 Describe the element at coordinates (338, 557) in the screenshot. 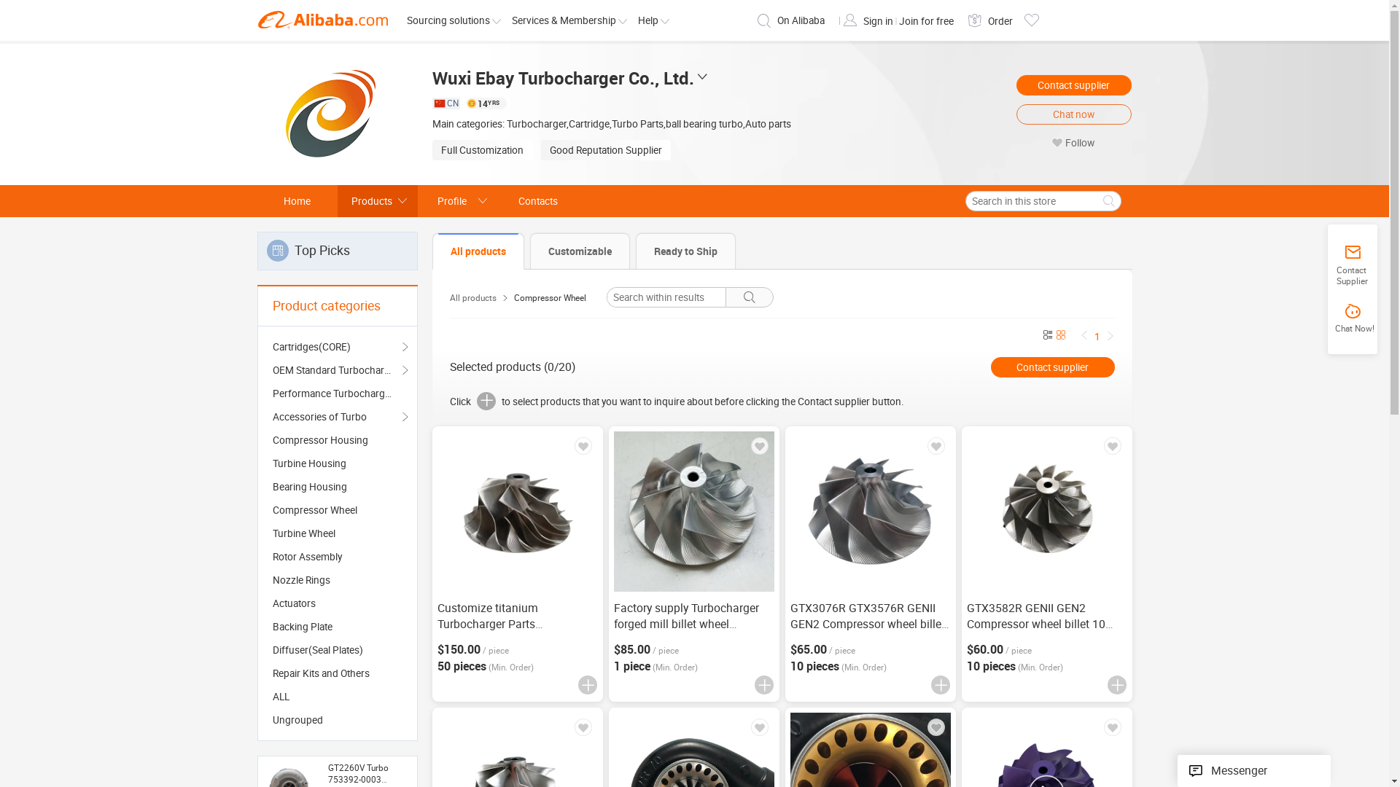

I see `Rotor Assembly` at that location.